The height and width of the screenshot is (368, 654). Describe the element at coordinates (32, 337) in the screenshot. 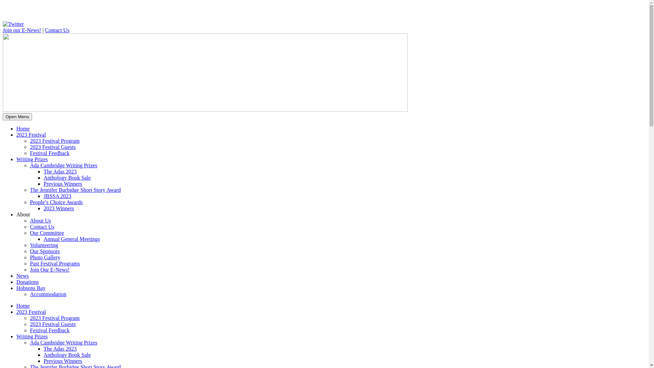

I see `Writing Prizes` at that location.